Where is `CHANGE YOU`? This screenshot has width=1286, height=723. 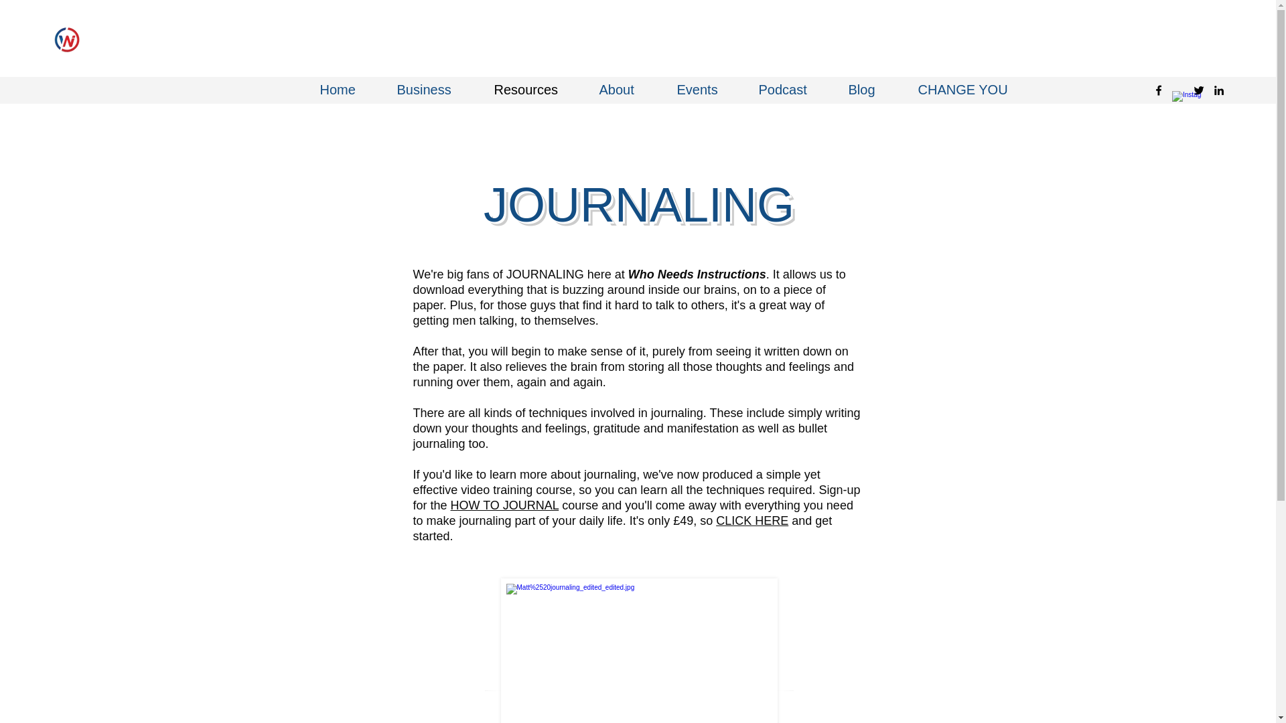
CHANGE YOU is located at coordinates (960, 90).